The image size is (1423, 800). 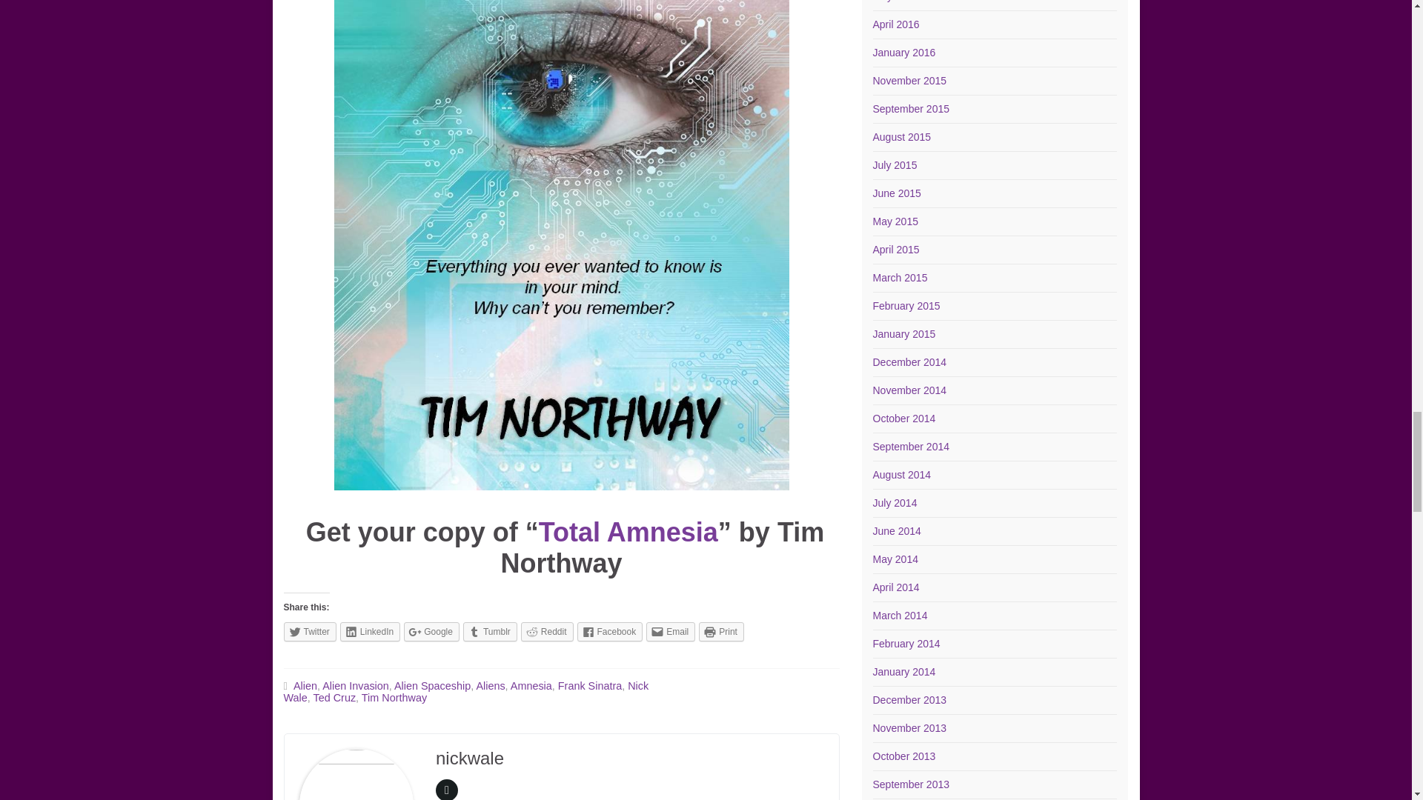 I want to click on Aliens, so click(x=490, y=686).